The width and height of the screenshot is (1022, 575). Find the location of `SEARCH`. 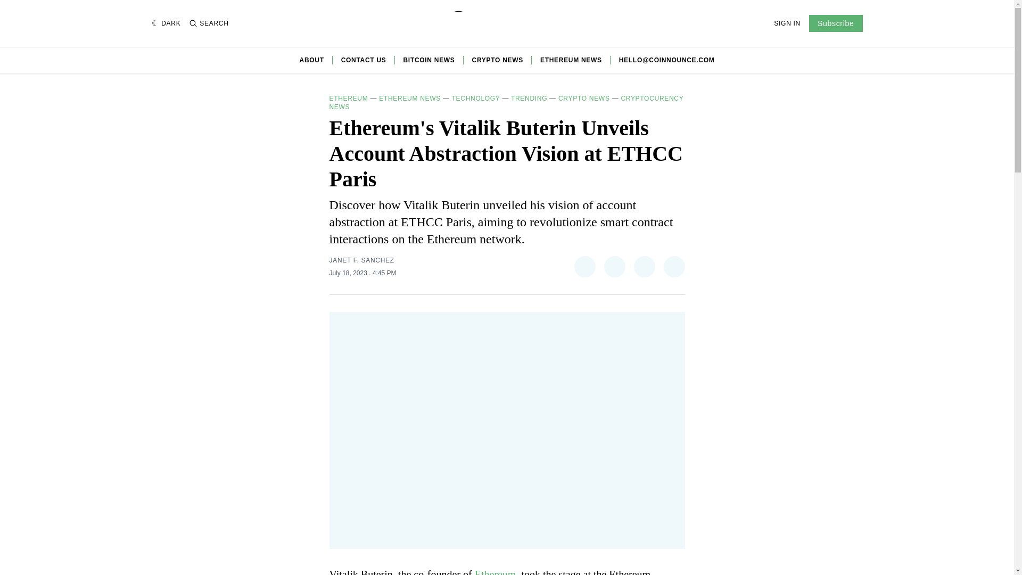

SEARCH is located at coordinates (209, 23).